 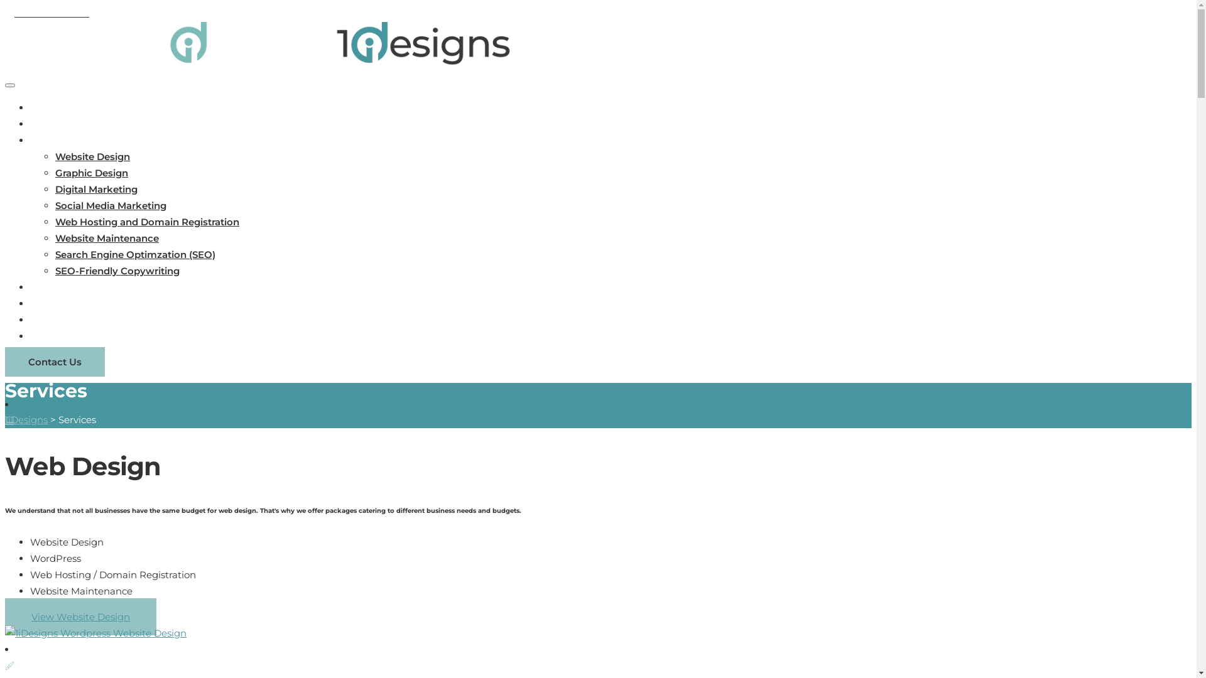 What do you see at coordinates (55, 362) in the screenshot?
I see `Contact Us` at bounding box center [55, 362].